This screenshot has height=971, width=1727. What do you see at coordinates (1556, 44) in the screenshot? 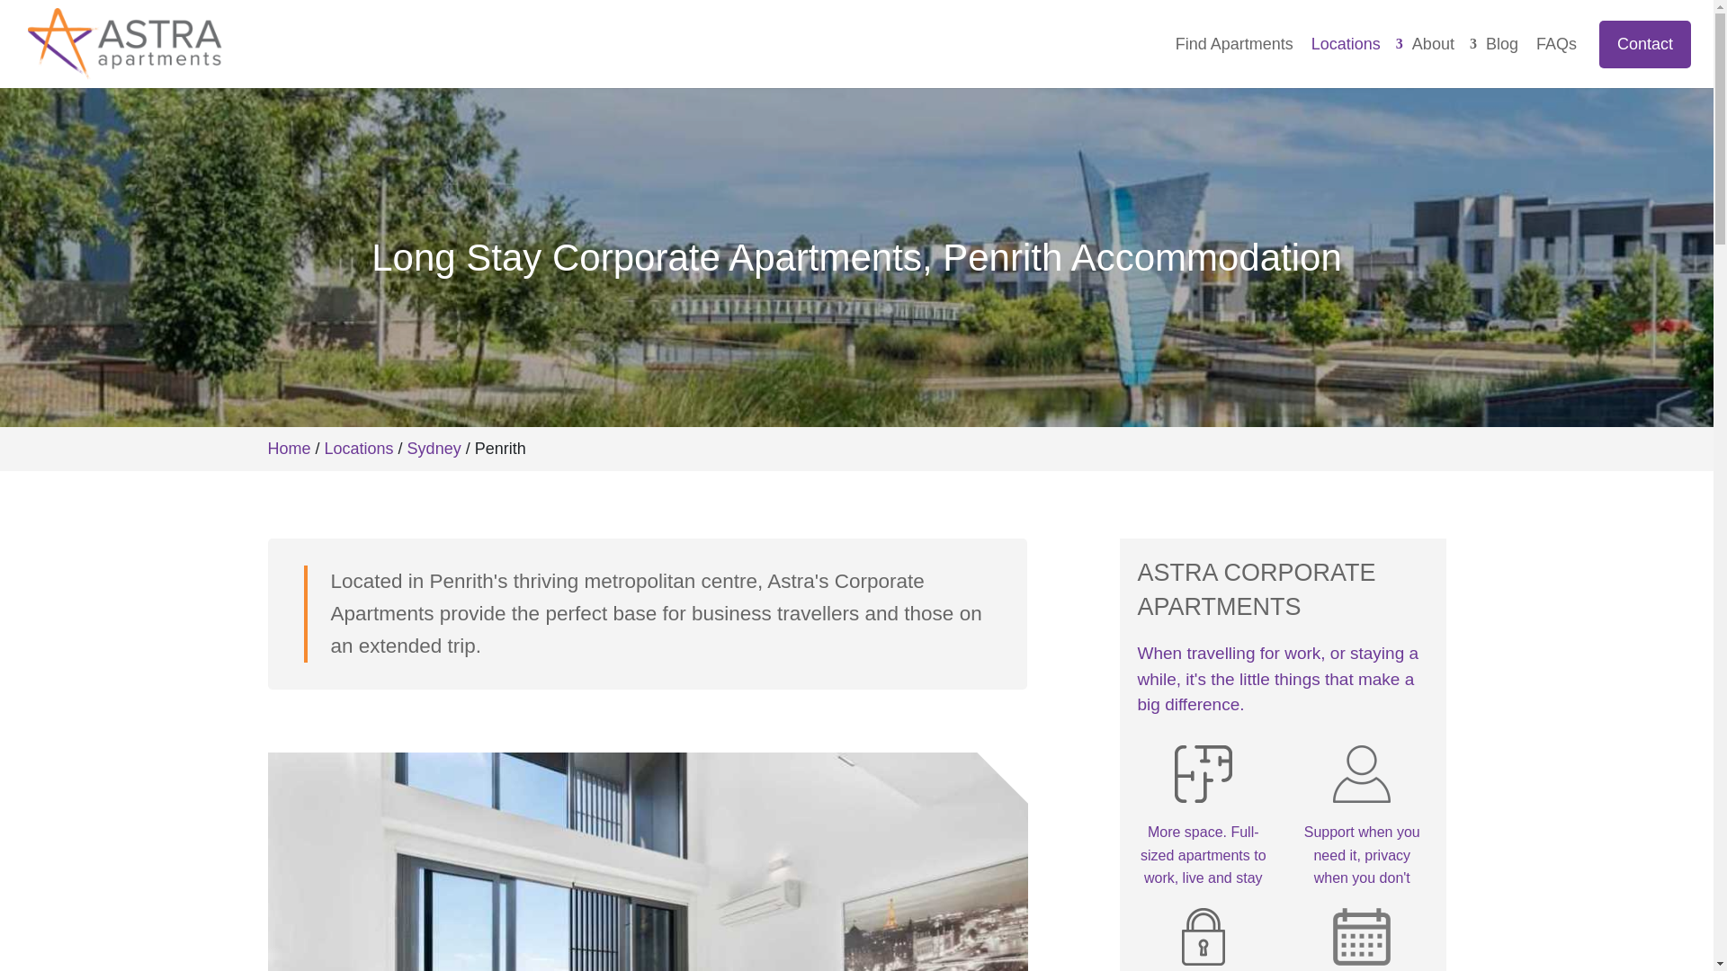
I see `FAQs` at bounding box center [1556, 44].